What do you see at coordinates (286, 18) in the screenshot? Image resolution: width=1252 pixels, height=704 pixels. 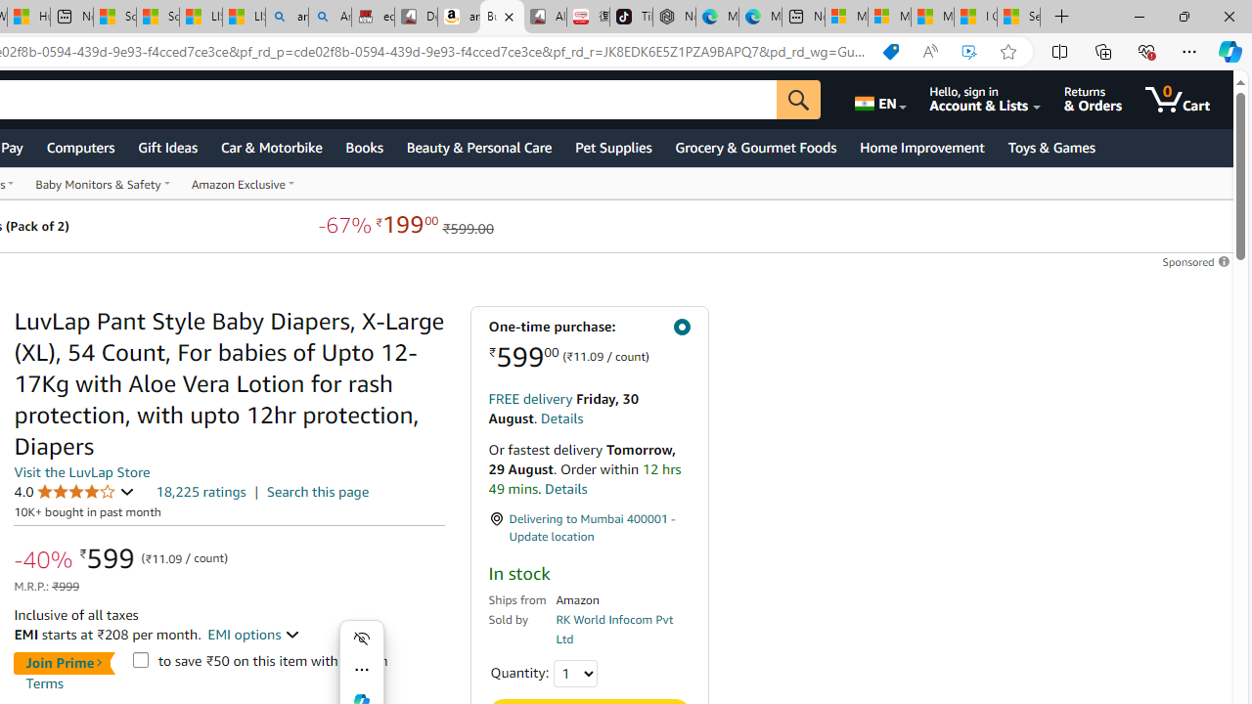 I see `amazon - Search` at bounding box center [286, 18].